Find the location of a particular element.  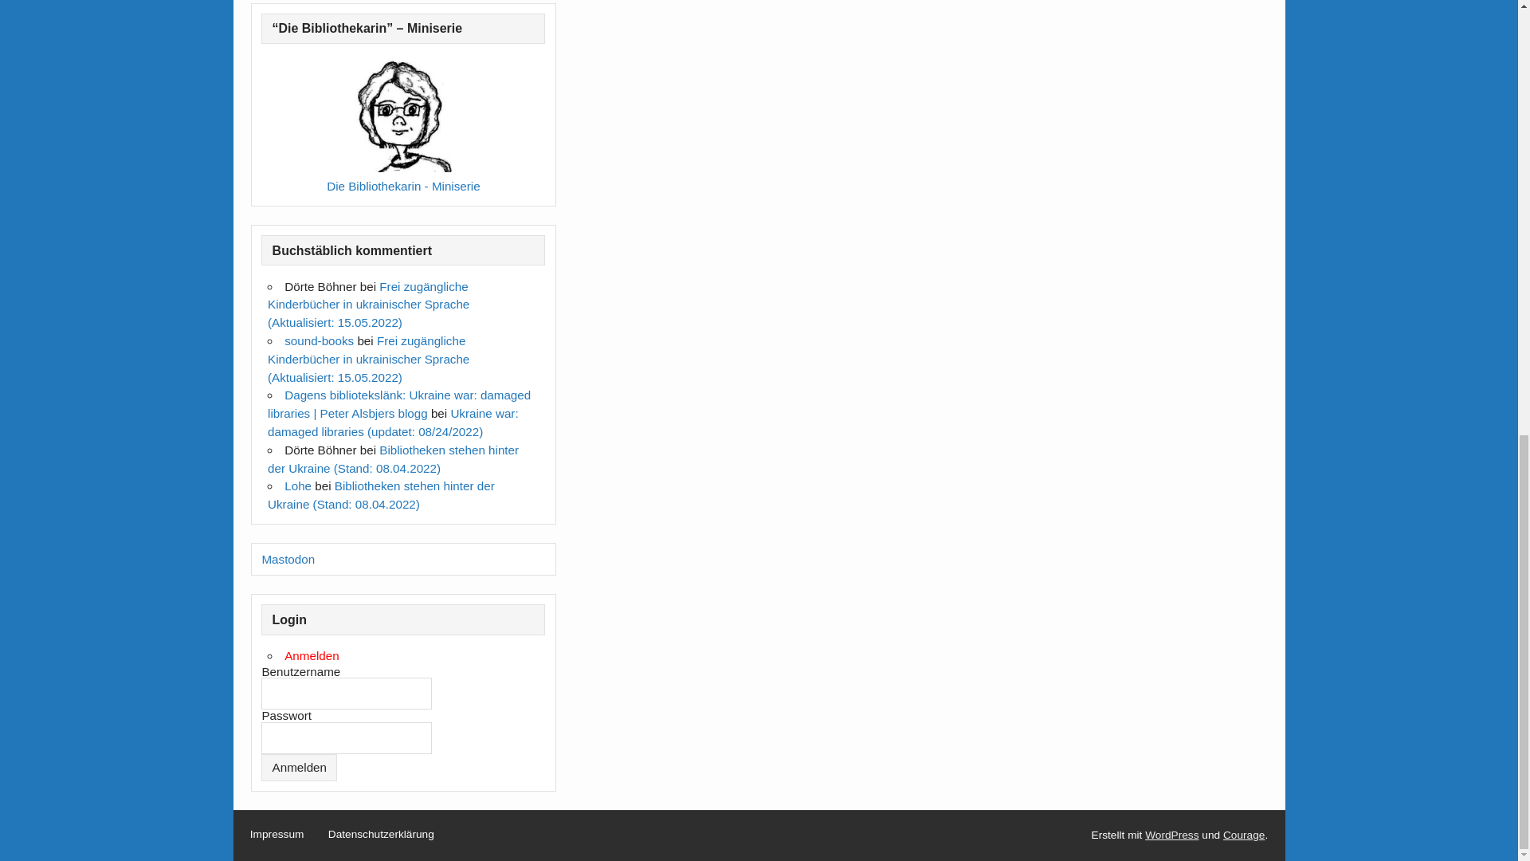

Courage WordPress Theme is located at coordinates (1243, 835).